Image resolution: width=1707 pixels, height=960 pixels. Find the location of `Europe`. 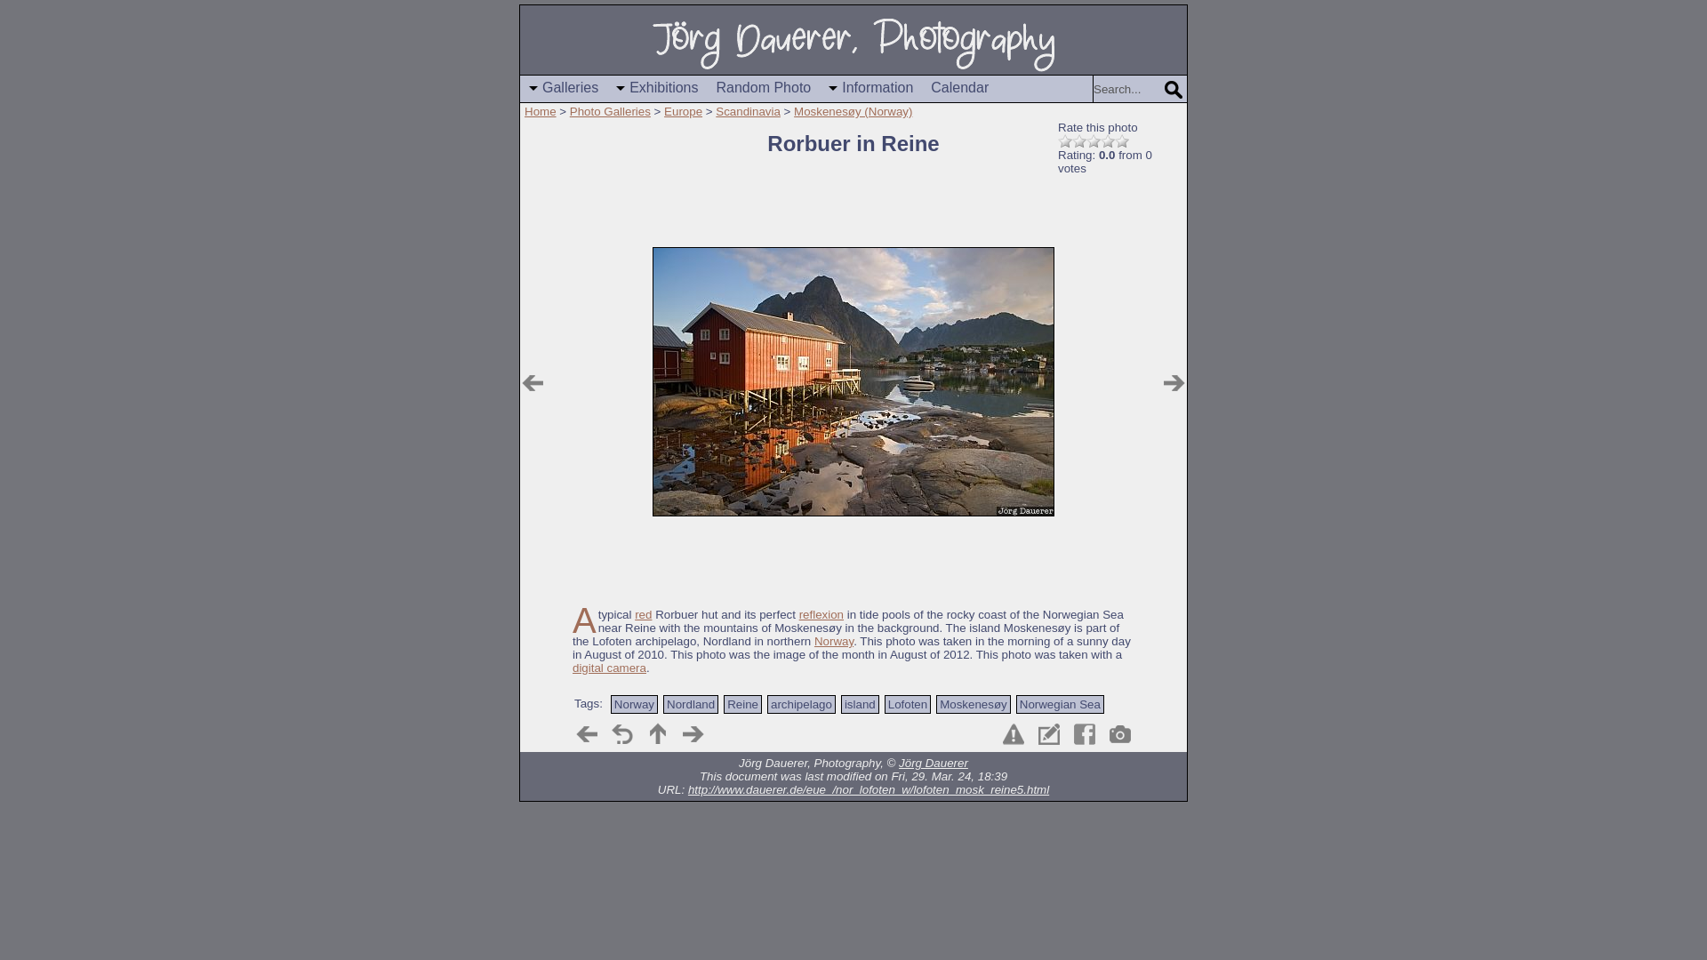

Europe is located at coordinates (683, 110).